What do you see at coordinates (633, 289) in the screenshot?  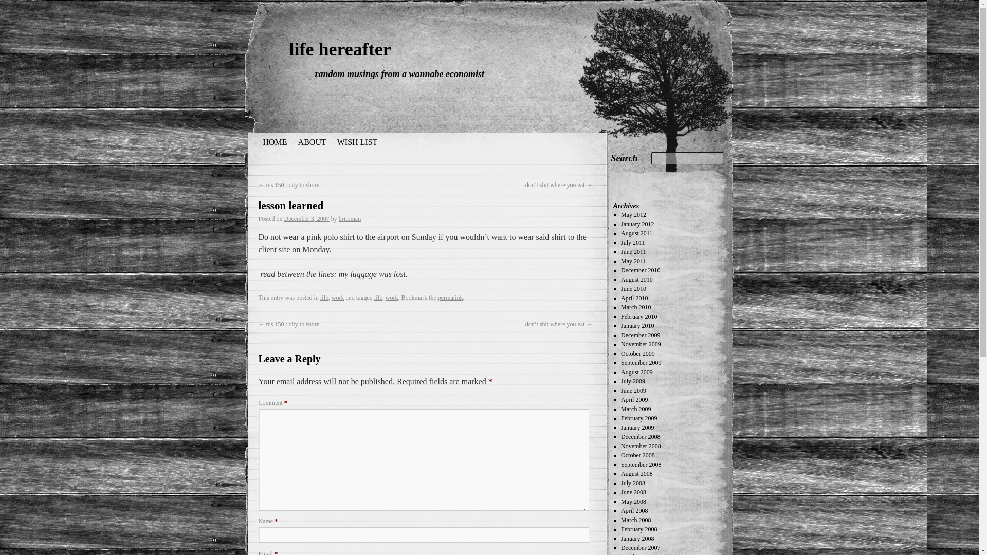 I see `June 2010` at bounding box center [633, 289].